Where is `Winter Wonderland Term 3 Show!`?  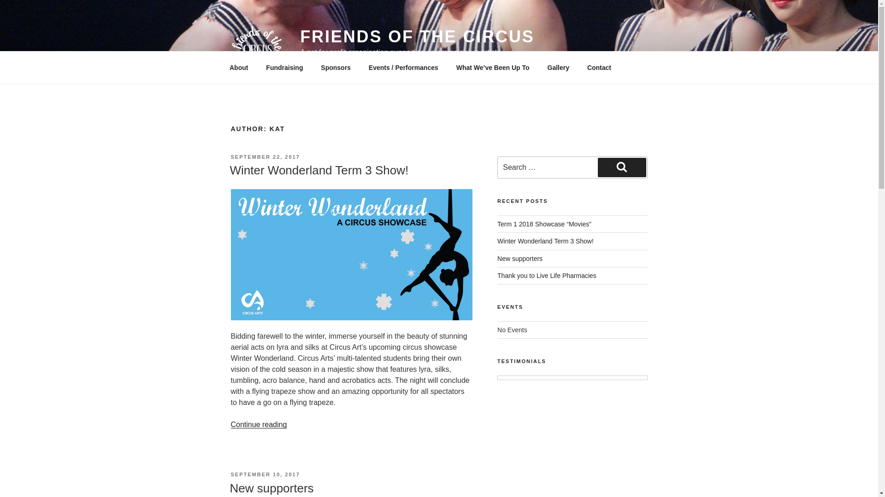 Winter Wonderland Term 3 Show! is located at coordinates (319, 170).